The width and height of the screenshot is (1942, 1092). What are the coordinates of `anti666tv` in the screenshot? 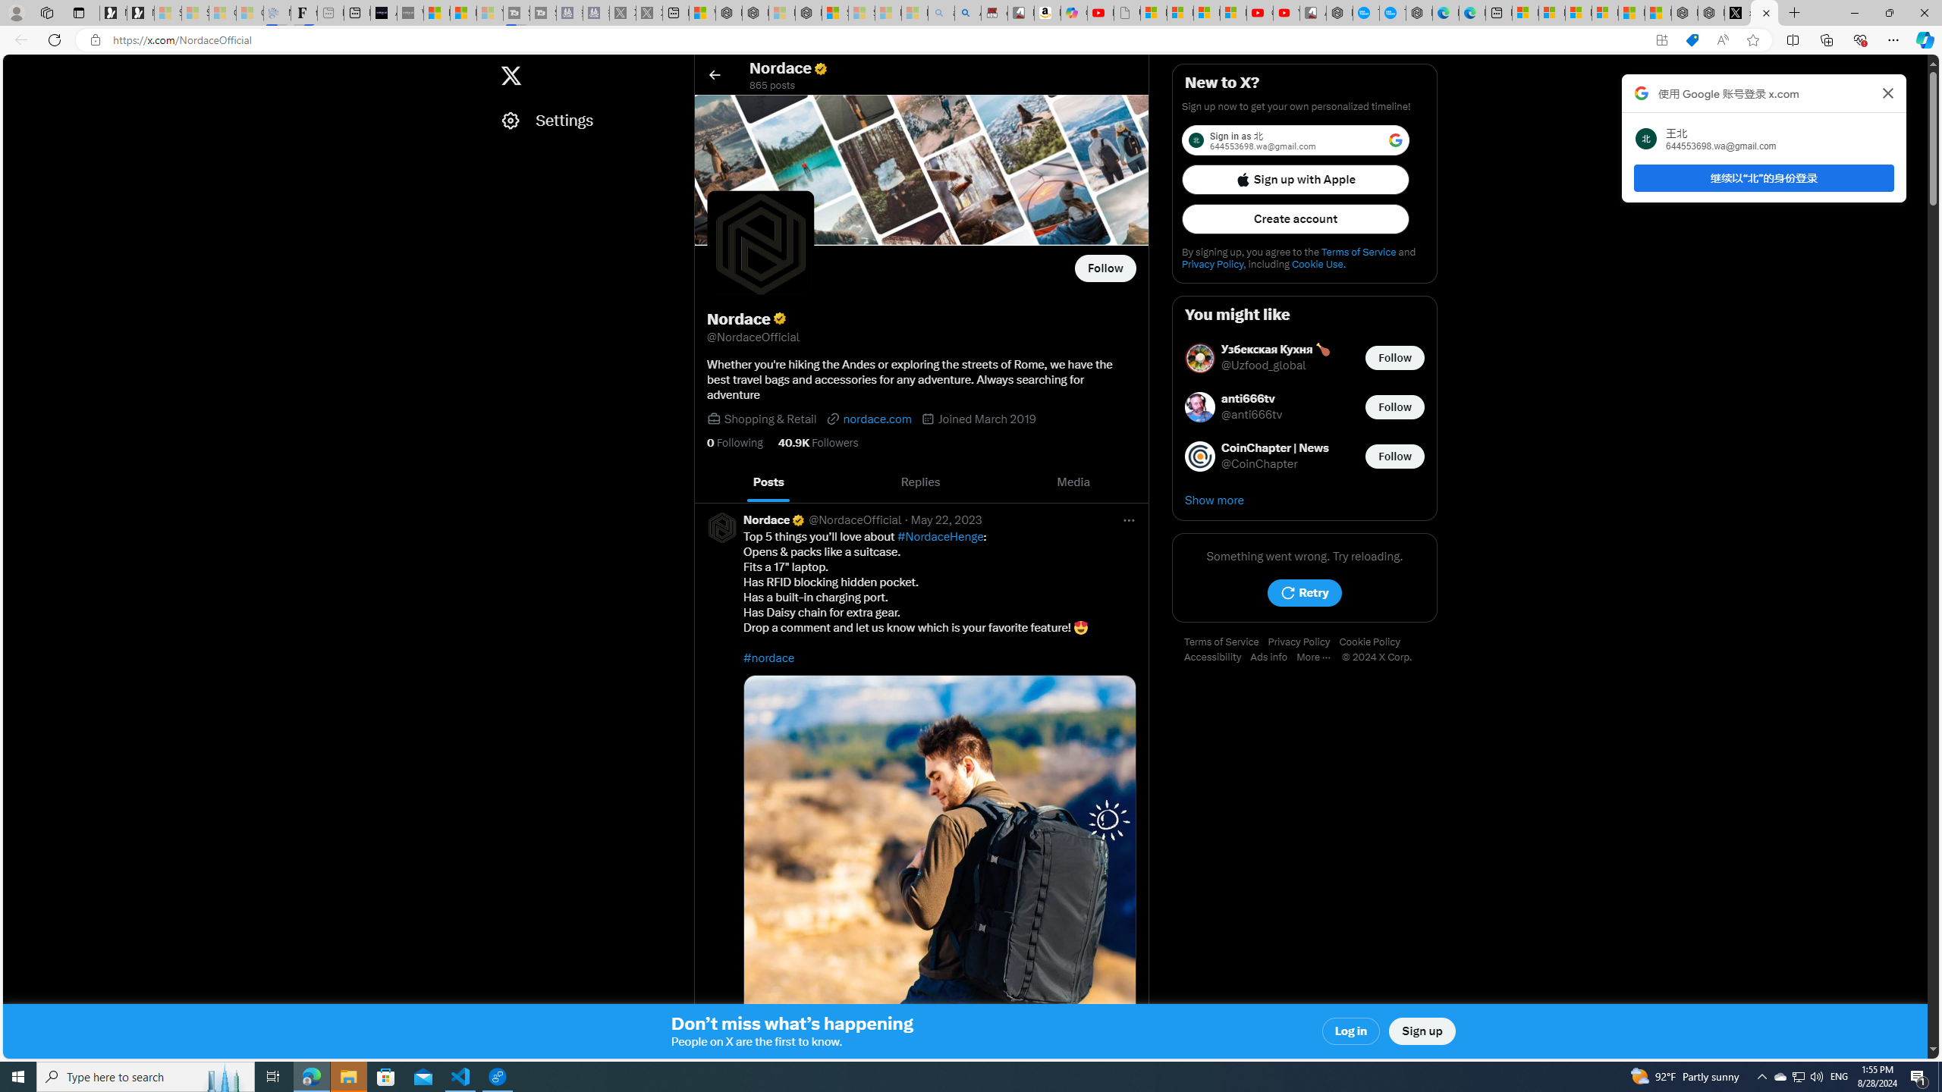 It's located at (1252, 399).